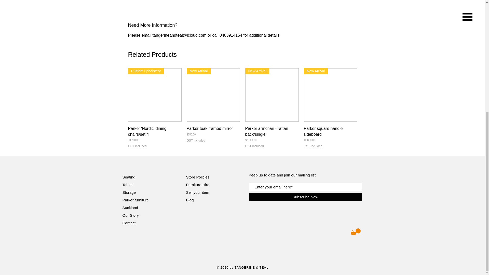 The image size is (489, 275). What do you see at coordinates (271, 95) in the screenshot?
I see `New Arrival` at bounding box center [271, 95].